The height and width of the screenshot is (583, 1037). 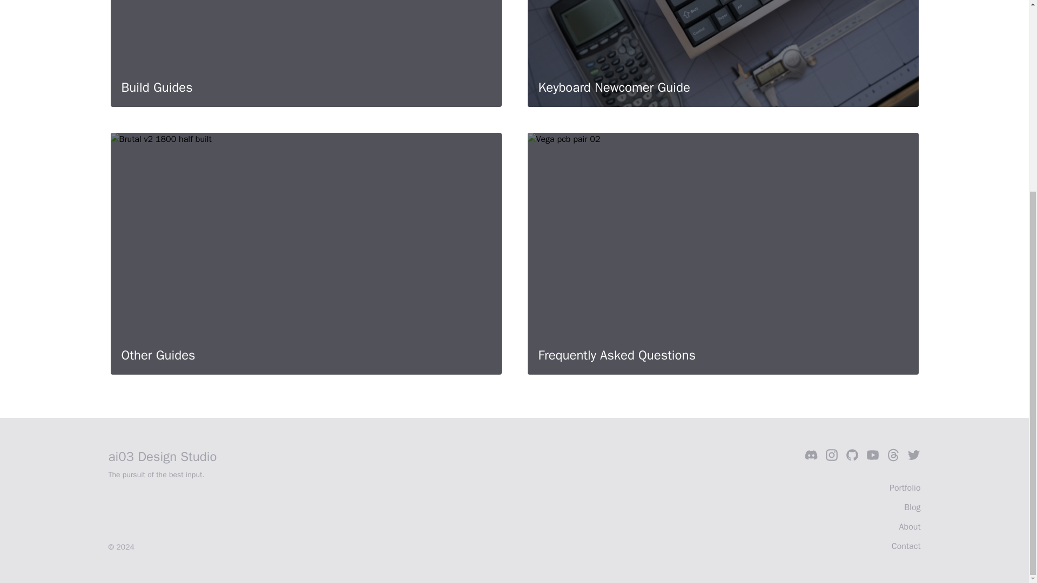 I want to click on Blog, so click(x=912, y=507).